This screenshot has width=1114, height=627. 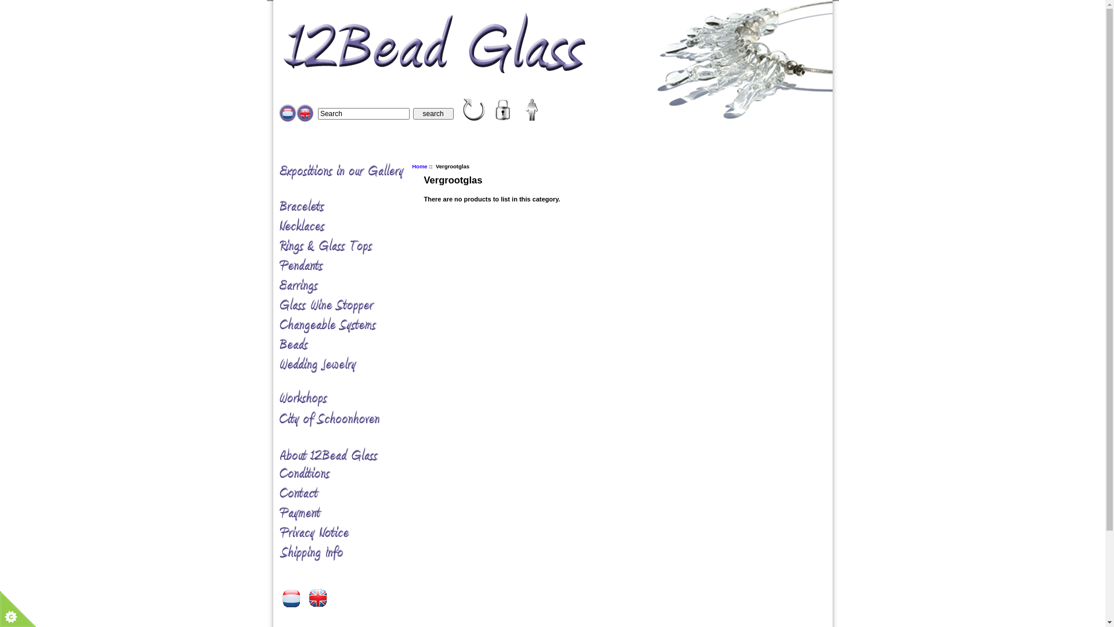 I want to click on Expositions in our gallery, so click(x=349, y=180).